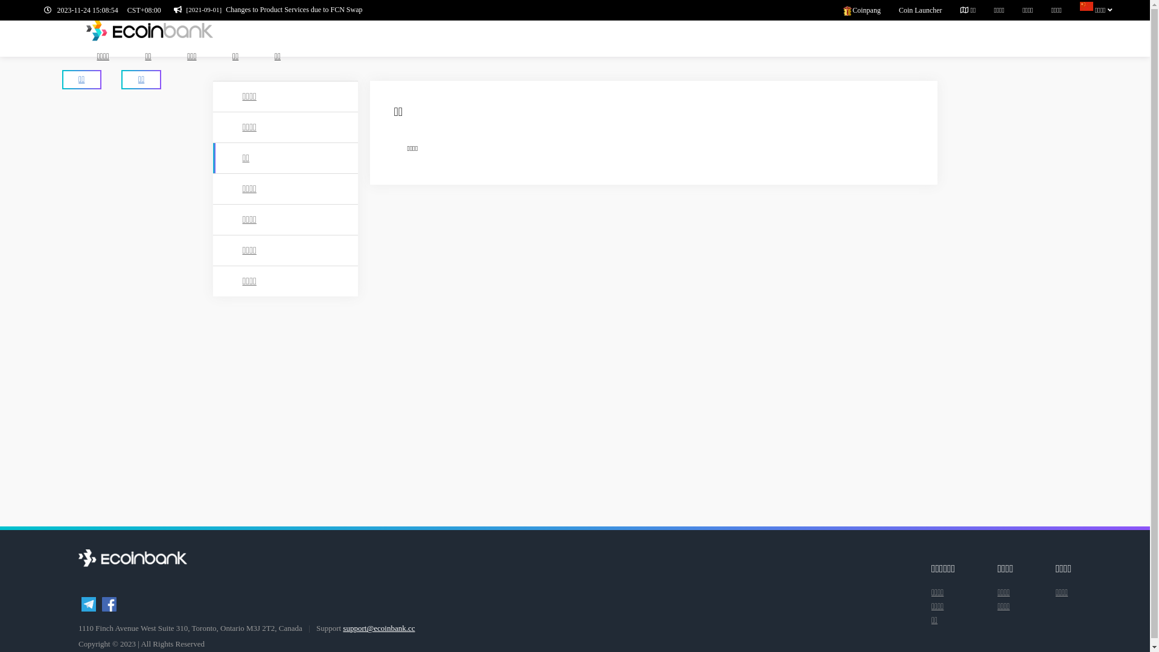 Image resolution: width=1159 pixels, height=652 pixels. What do you see at coordinates (930, 10) in the screenshot?
I see `Coin Launcher` at bounding box center [930, 10].